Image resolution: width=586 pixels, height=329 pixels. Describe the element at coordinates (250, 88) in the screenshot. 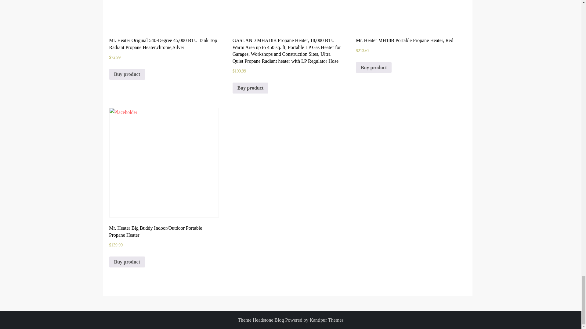

I see `Buy product` at that location.